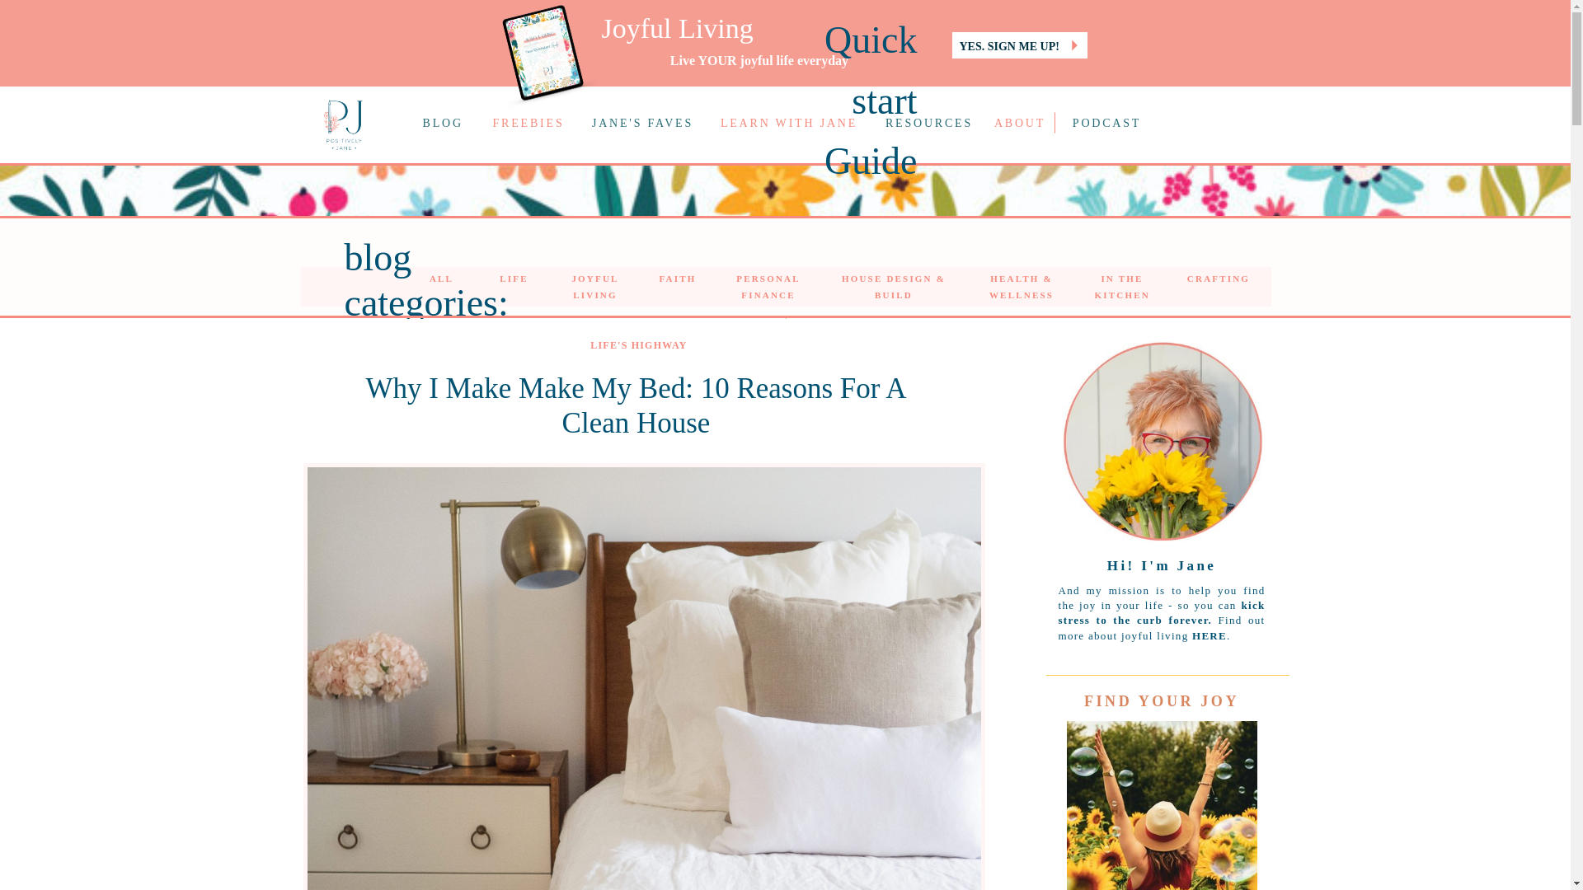 The width and height of the screenshot is (1583, 890). What do you see at coordinates (1218, 279) in the screenshot?
I see `CRAFTING` at bounding box center [1218, 279].